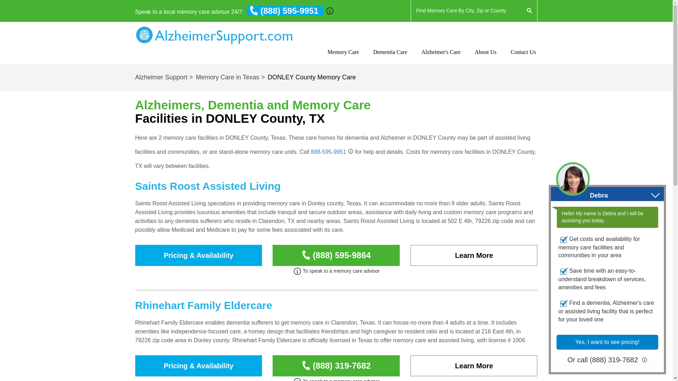 Image resolution: width=678 pixels, height=381 pixels. I want to click on Learn More, so click(474, 255).